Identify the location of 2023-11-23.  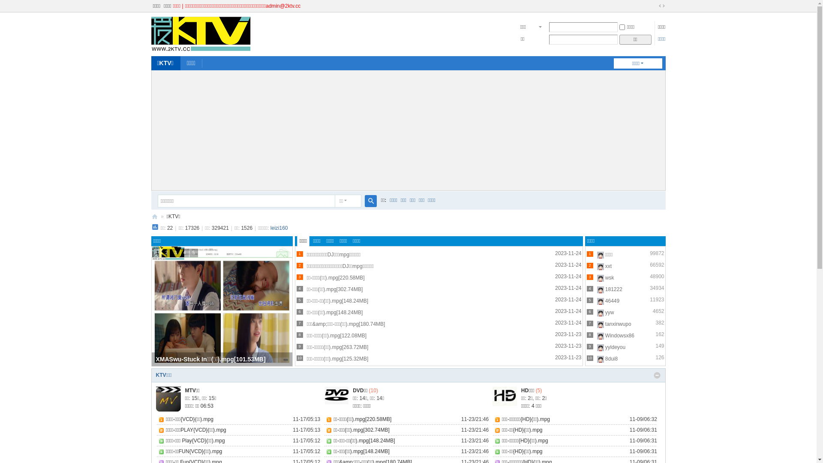
(568, 334).